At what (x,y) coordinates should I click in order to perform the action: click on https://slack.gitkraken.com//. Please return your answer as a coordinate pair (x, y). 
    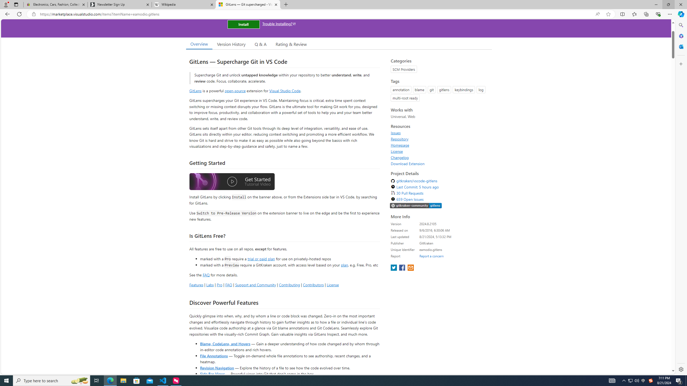
    Looking at the image, I should click on (416, 206).